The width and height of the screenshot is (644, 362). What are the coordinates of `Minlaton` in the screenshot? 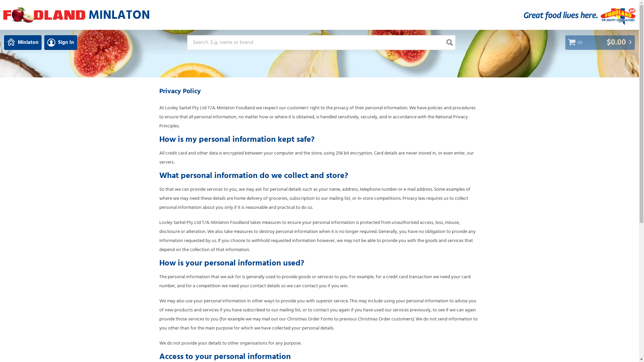 It's located at (23, 43).